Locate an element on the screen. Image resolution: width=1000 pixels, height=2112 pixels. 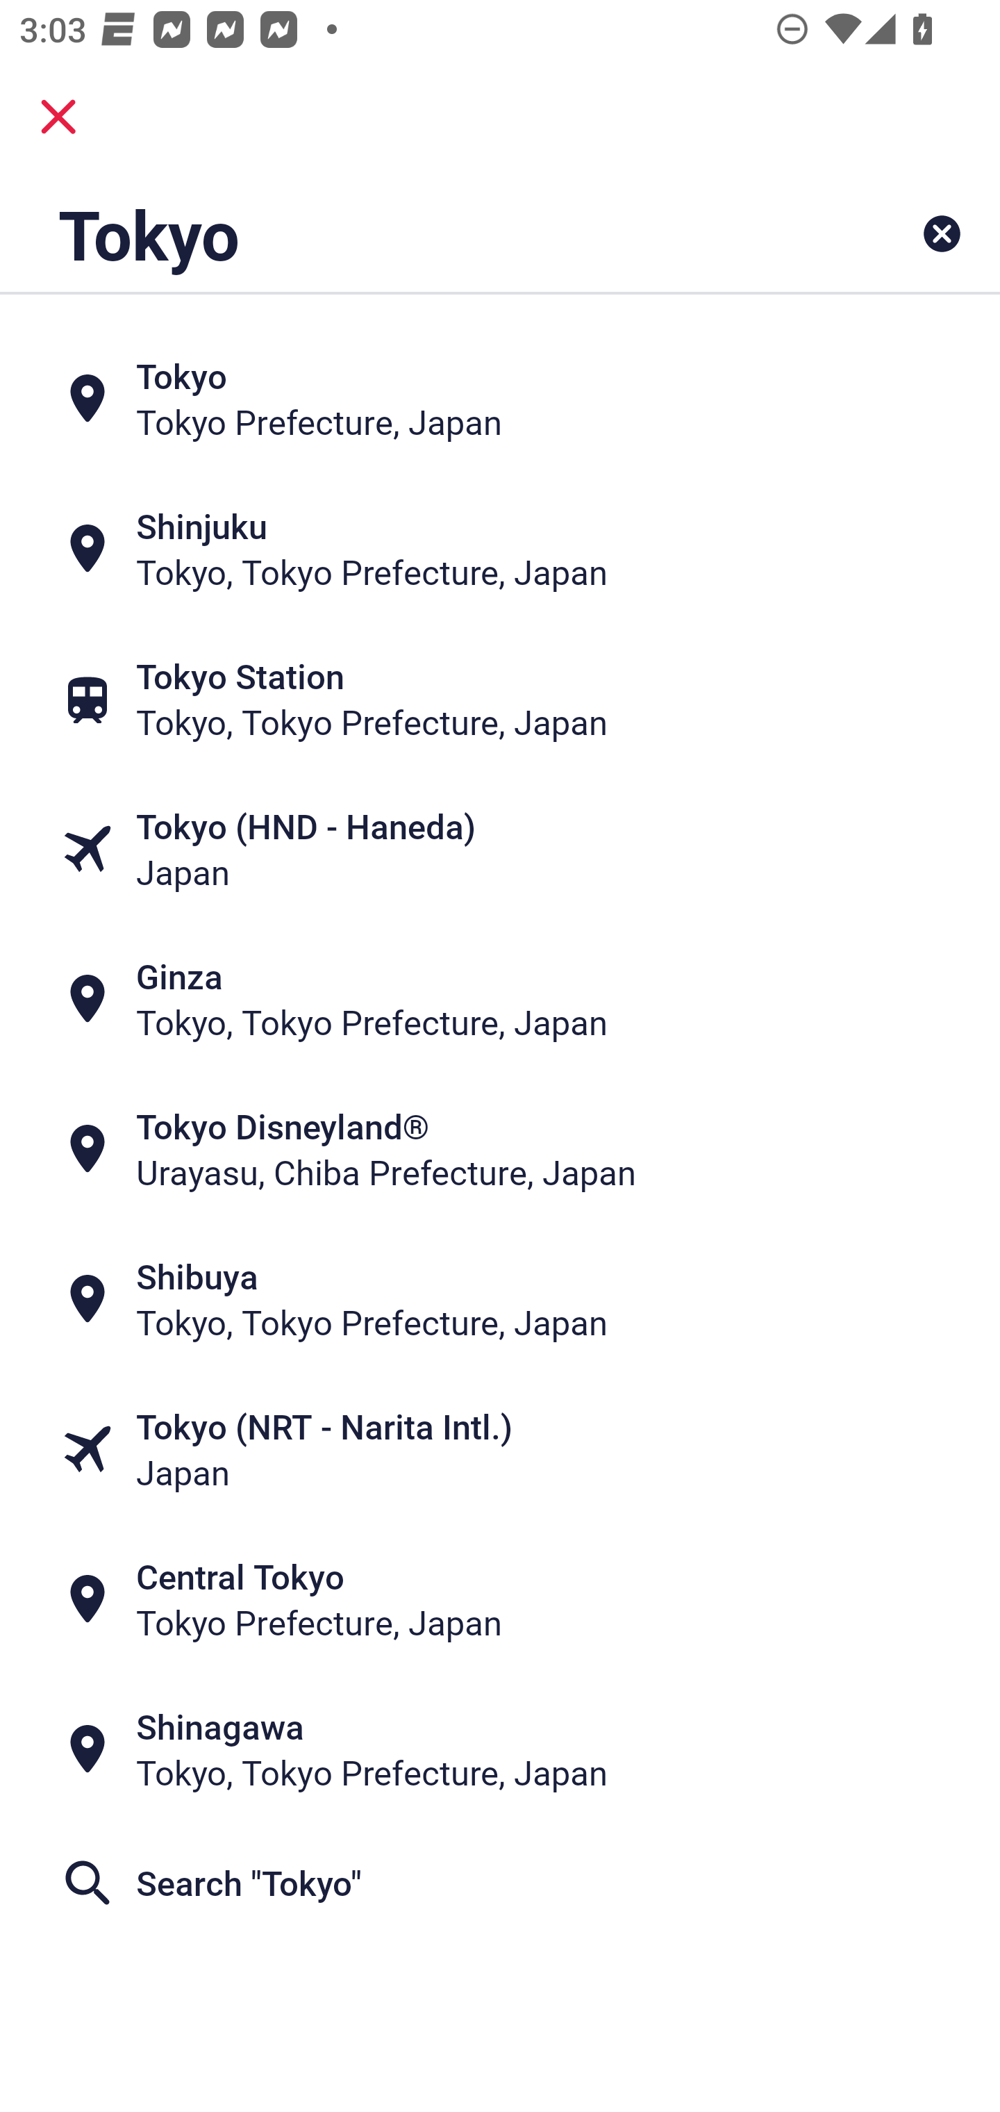
Shinjuku Tokyo, Tokyo Prefecture, Japan is located at coordinates (500, 547).